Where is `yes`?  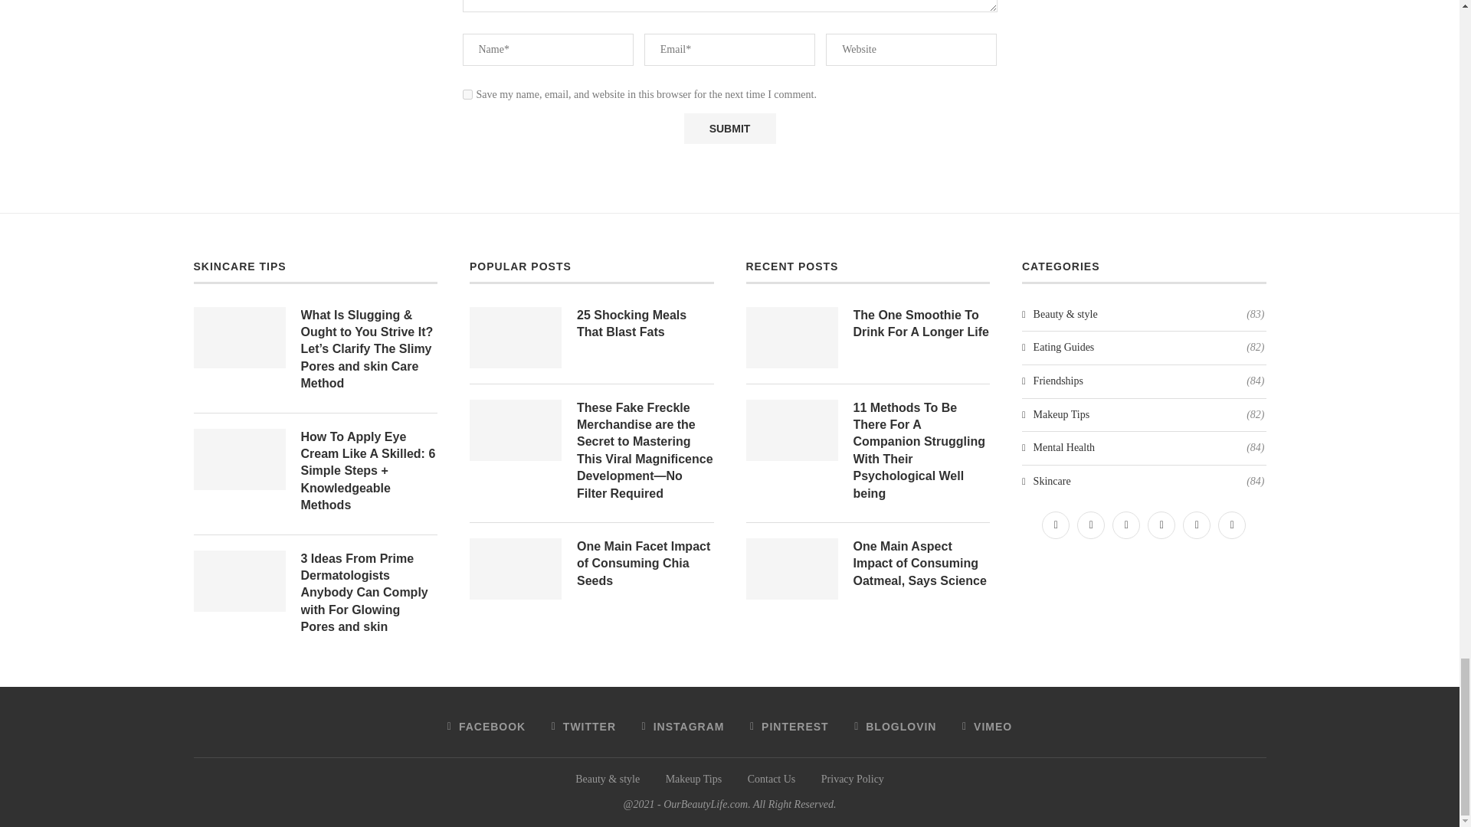 yes is located at coordinates (467, 93).